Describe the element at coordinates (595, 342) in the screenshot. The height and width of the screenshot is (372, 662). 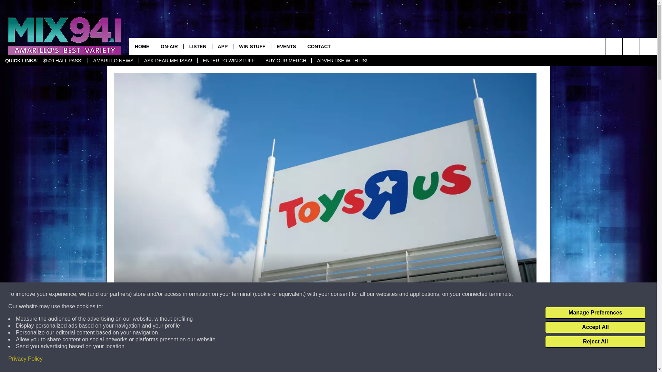
I see `Reject All` at that location.